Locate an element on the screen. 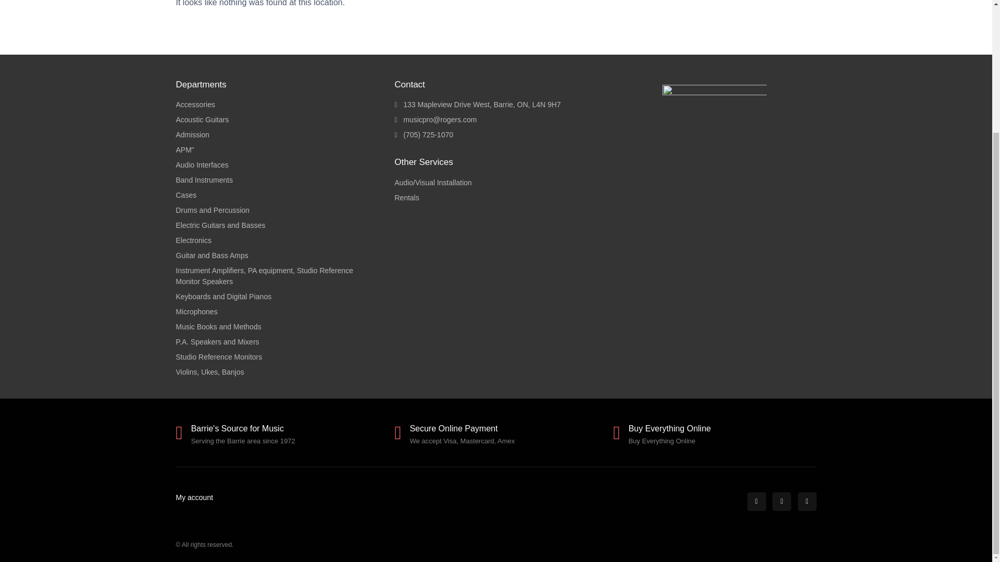 The image size is (1000, 562). Guitar and Bass Amps is located at coordinates (277, 256).